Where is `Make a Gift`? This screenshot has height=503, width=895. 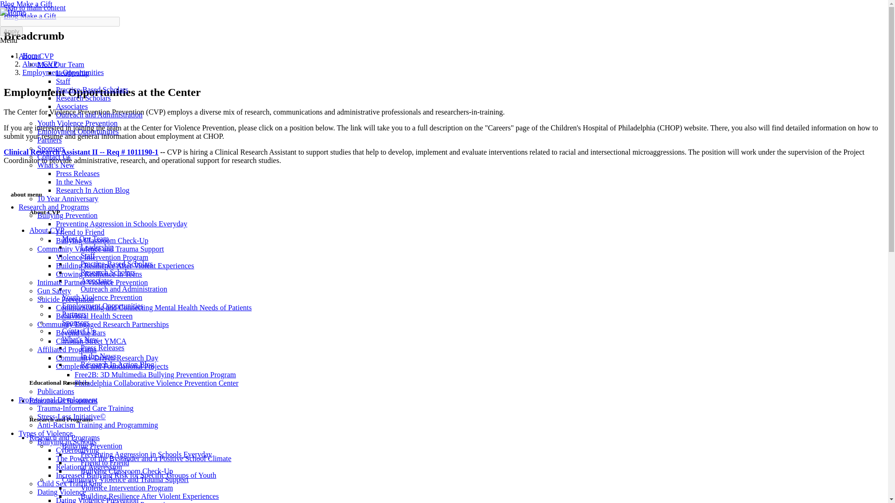
Make a Gift is located at coordinates (37, 16).